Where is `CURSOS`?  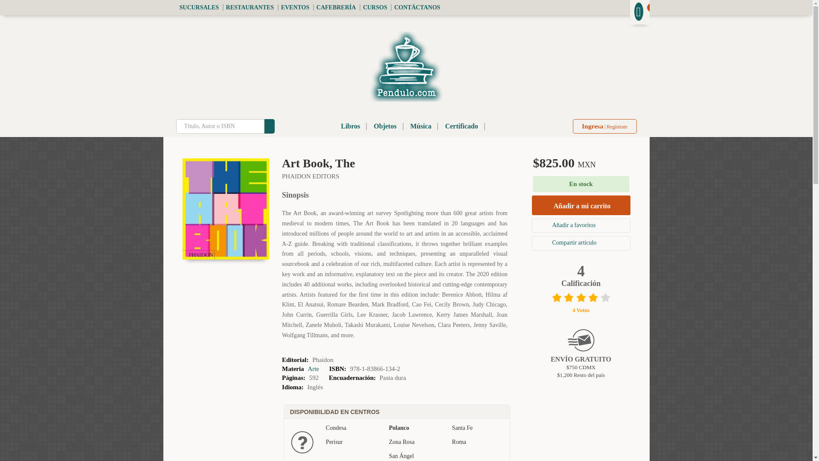
CURSOS is located at coordinates (375, 7).